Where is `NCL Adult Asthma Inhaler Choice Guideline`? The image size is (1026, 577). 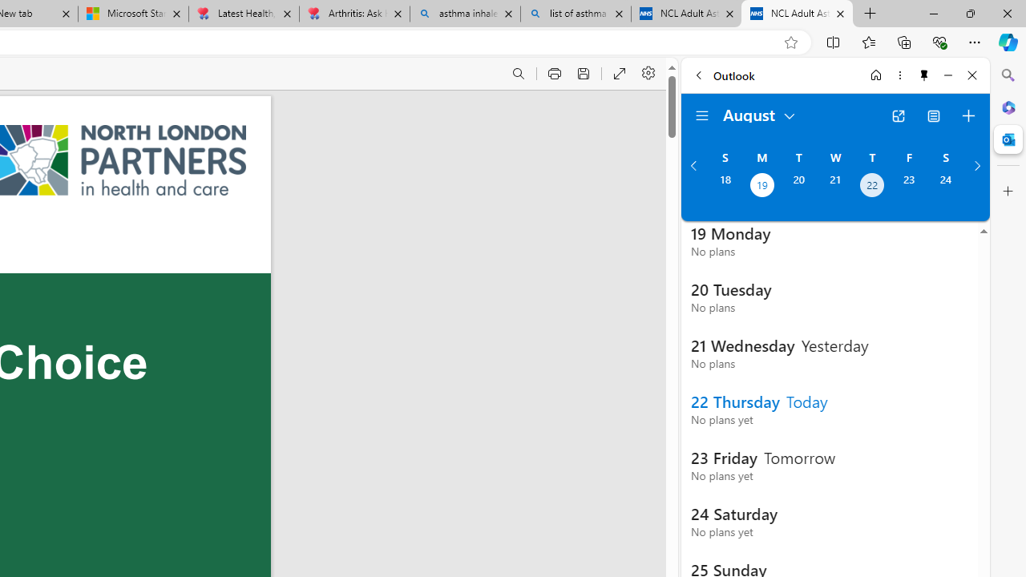 NCL Adult Asthma Inhaler Choice Guideline is located at coordinates (797, 14).